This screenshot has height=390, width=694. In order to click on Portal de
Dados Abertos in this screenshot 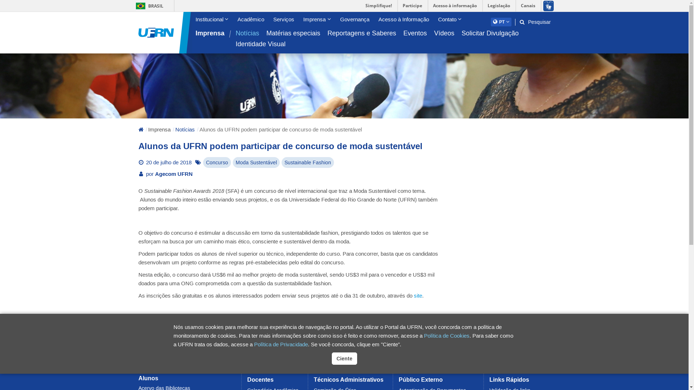, I will do `click(518, 344)`.